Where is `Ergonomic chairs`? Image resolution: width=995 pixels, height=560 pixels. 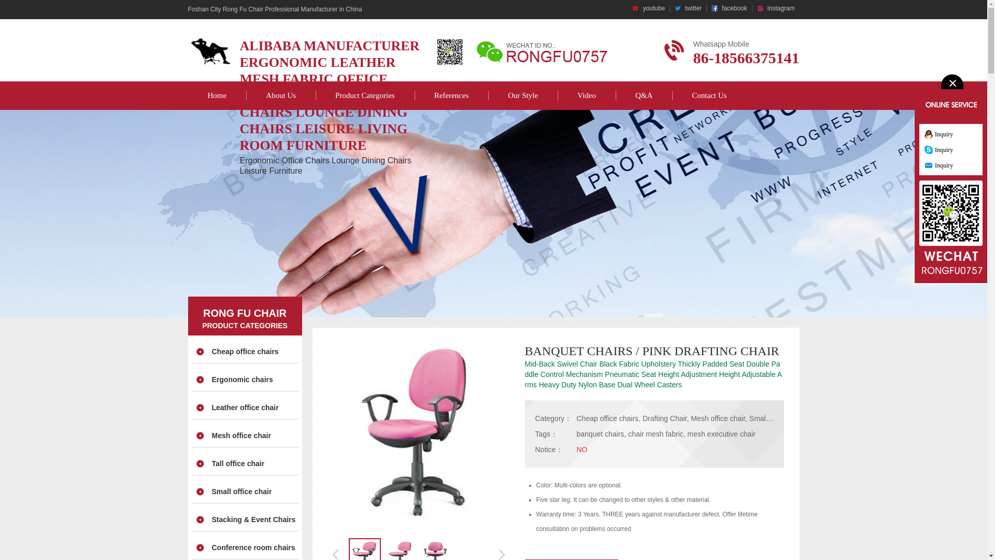
Ergonomic chairs is located at coordinates (241, 379).